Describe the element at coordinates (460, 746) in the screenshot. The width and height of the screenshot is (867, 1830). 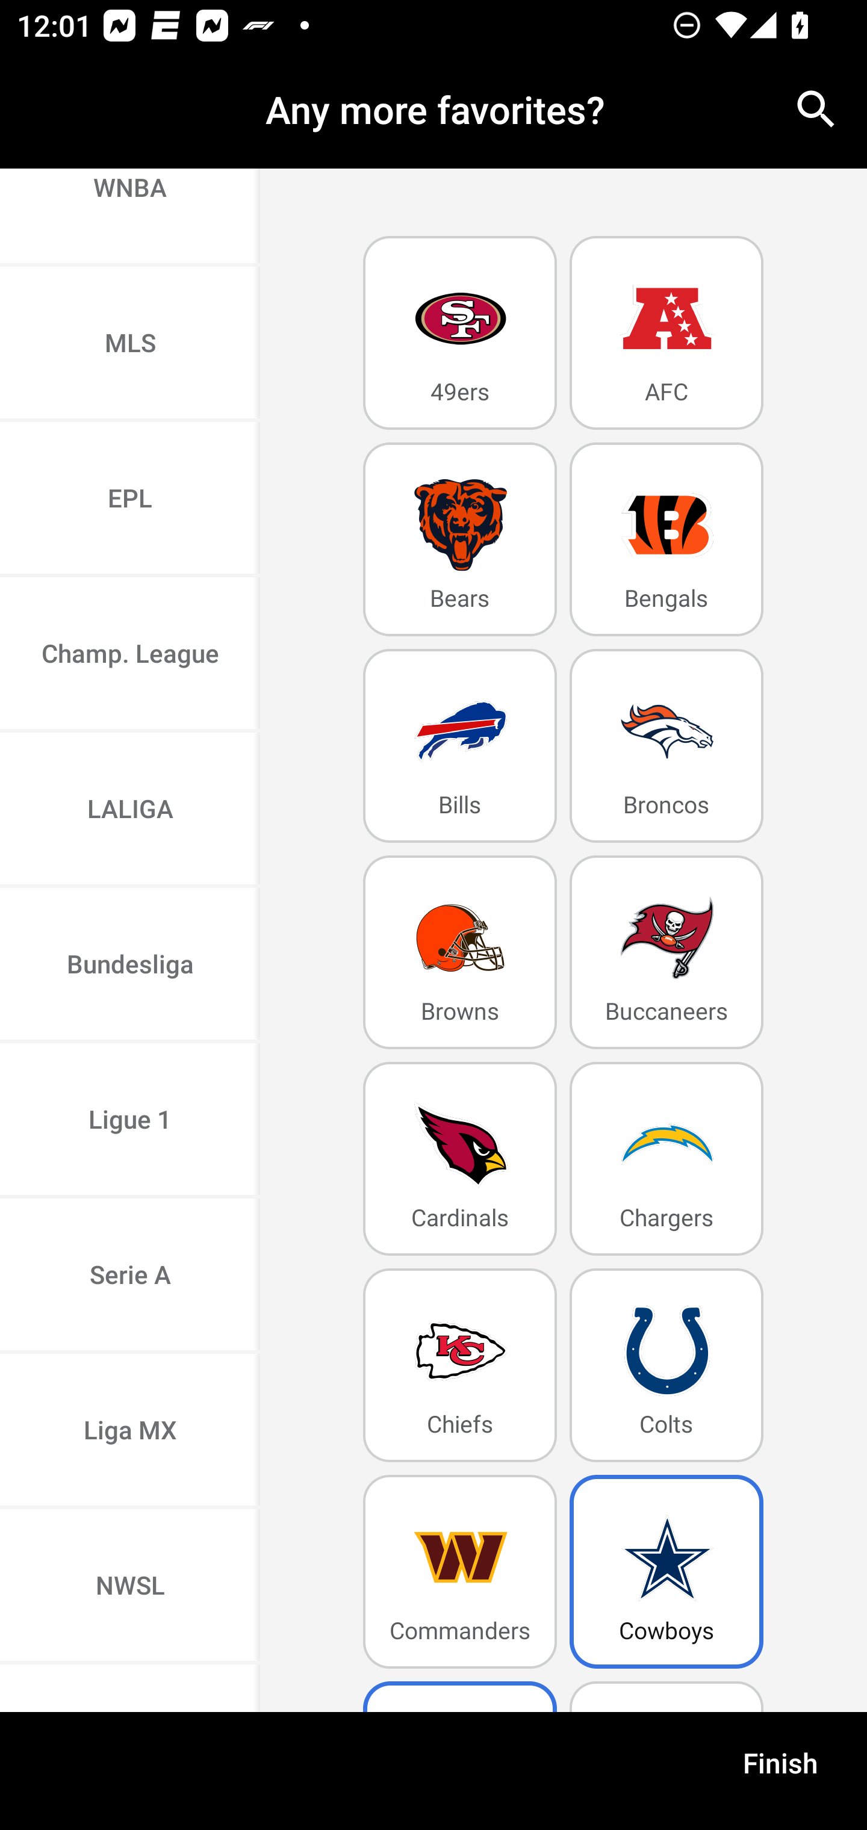
I see `Bills` at that location.